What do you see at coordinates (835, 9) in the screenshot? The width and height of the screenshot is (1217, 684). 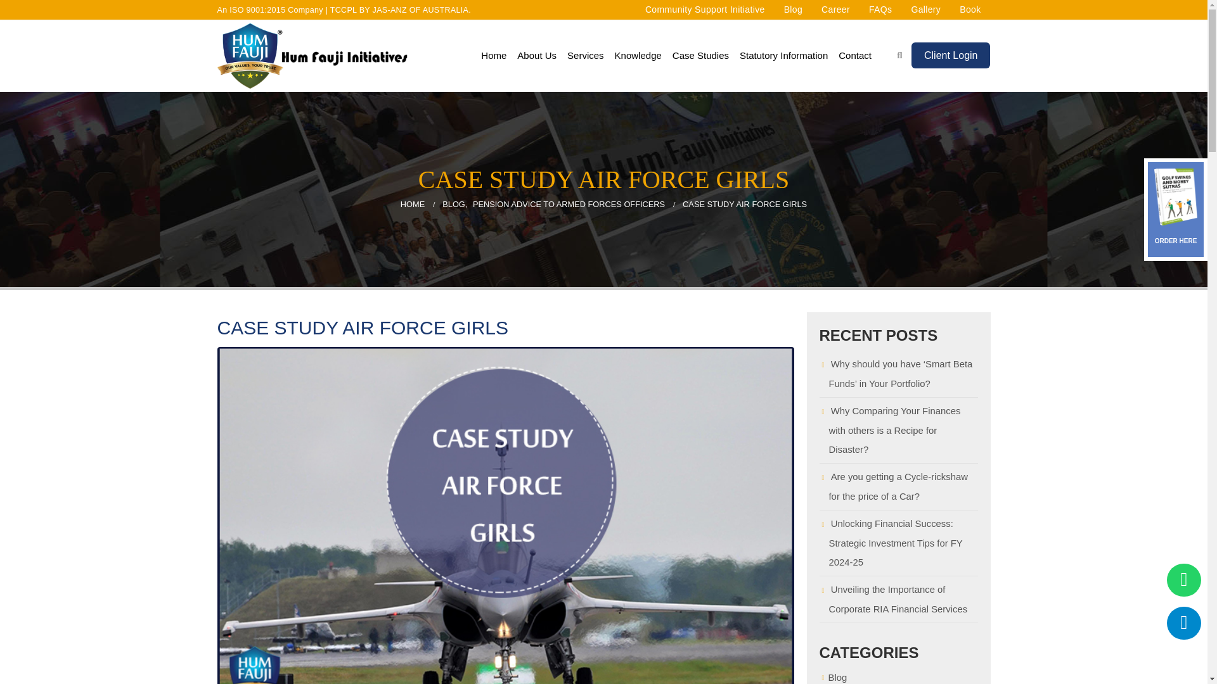 I see `Career` at bounding box center [835, 9].